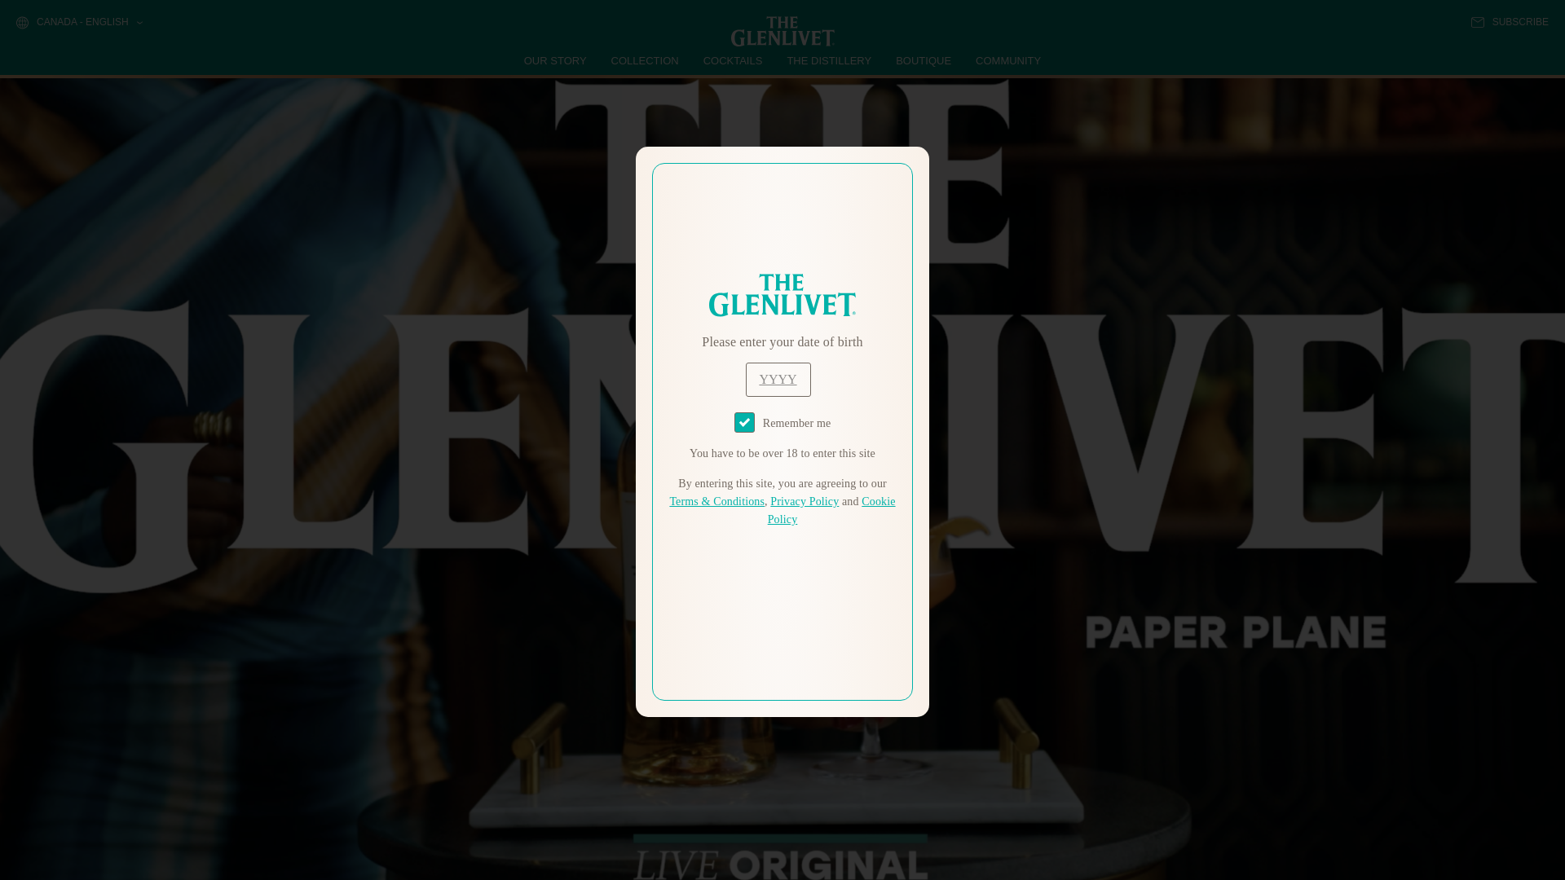  Describe the element at coordinates (778, 380) in the screenshot. I see `year` at that location.